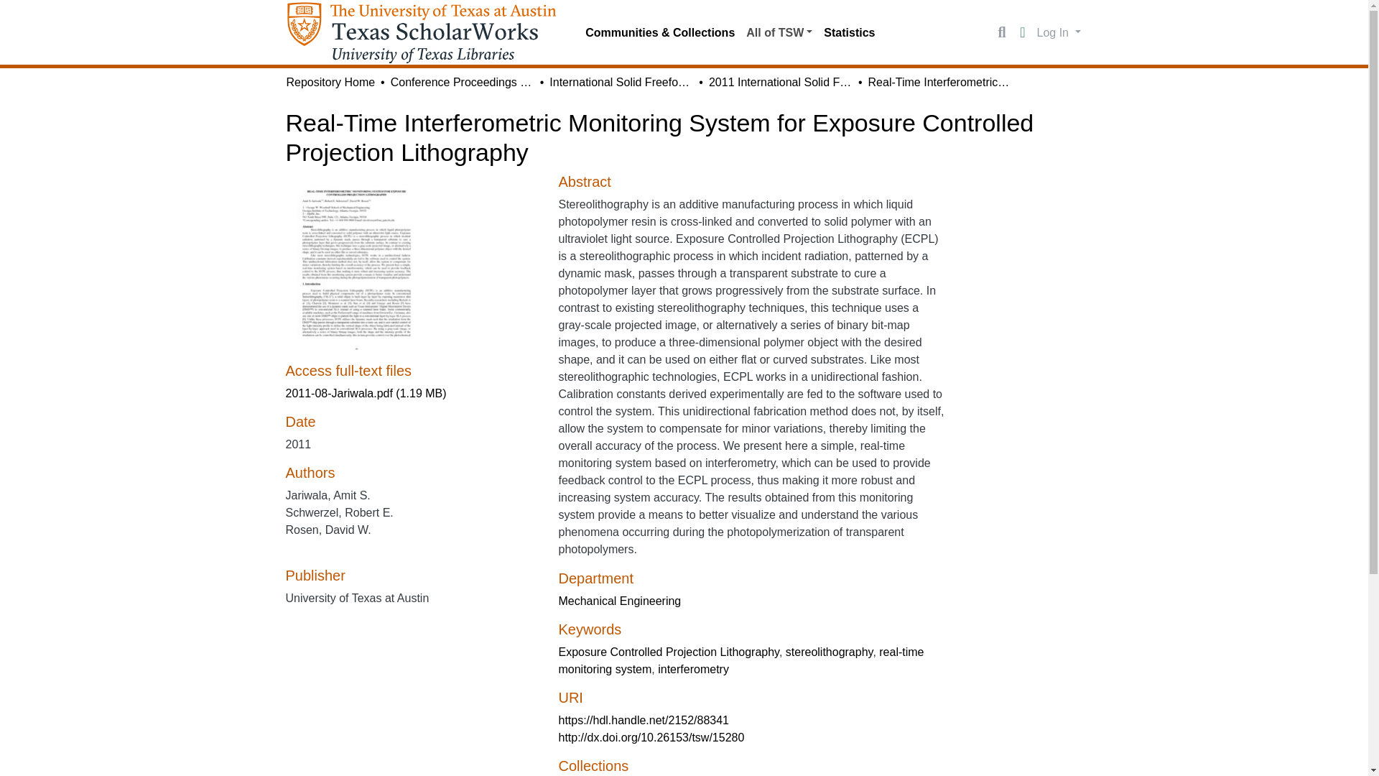  What do you see at coordinates (330, 82) in the screenshot?
I see `Repository Home` at bounding box center [330, 82].